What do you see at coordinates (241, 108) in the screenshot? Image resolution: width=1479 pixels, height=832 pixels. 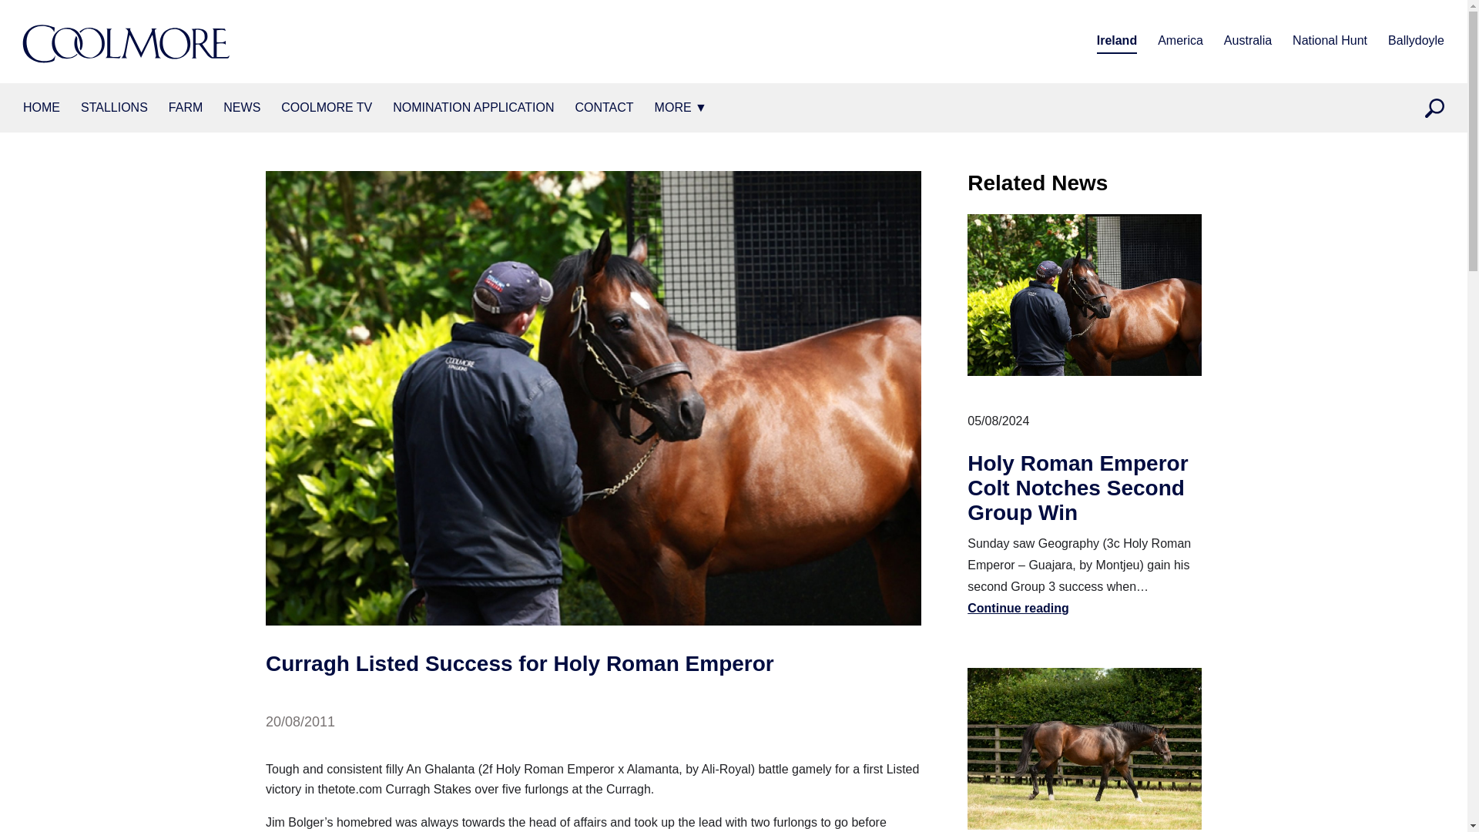 I see `NEWS` at bounding box center [241, 108].